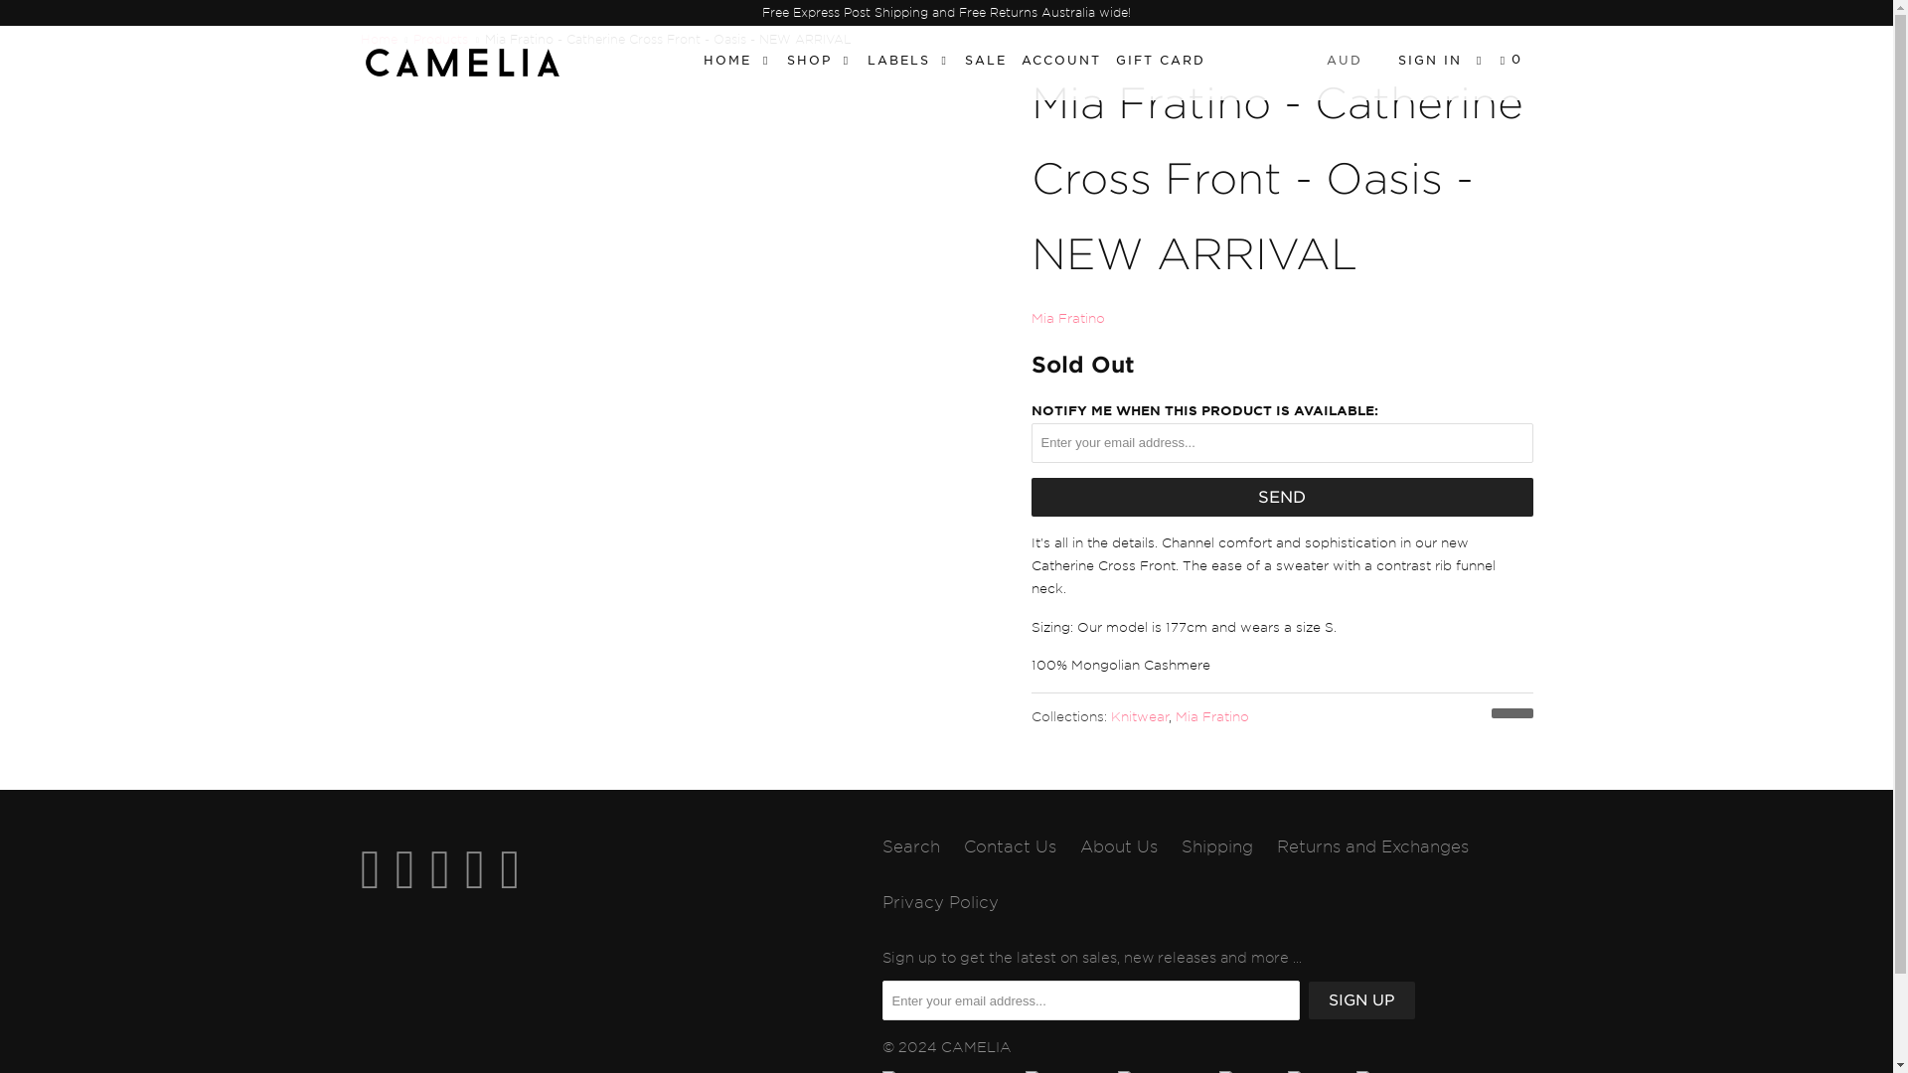 This screenshot has height=1073, width=1908. Describe the element at coordinates (1359, 1000) in the screenshot. I see `Sign Up` at that location.